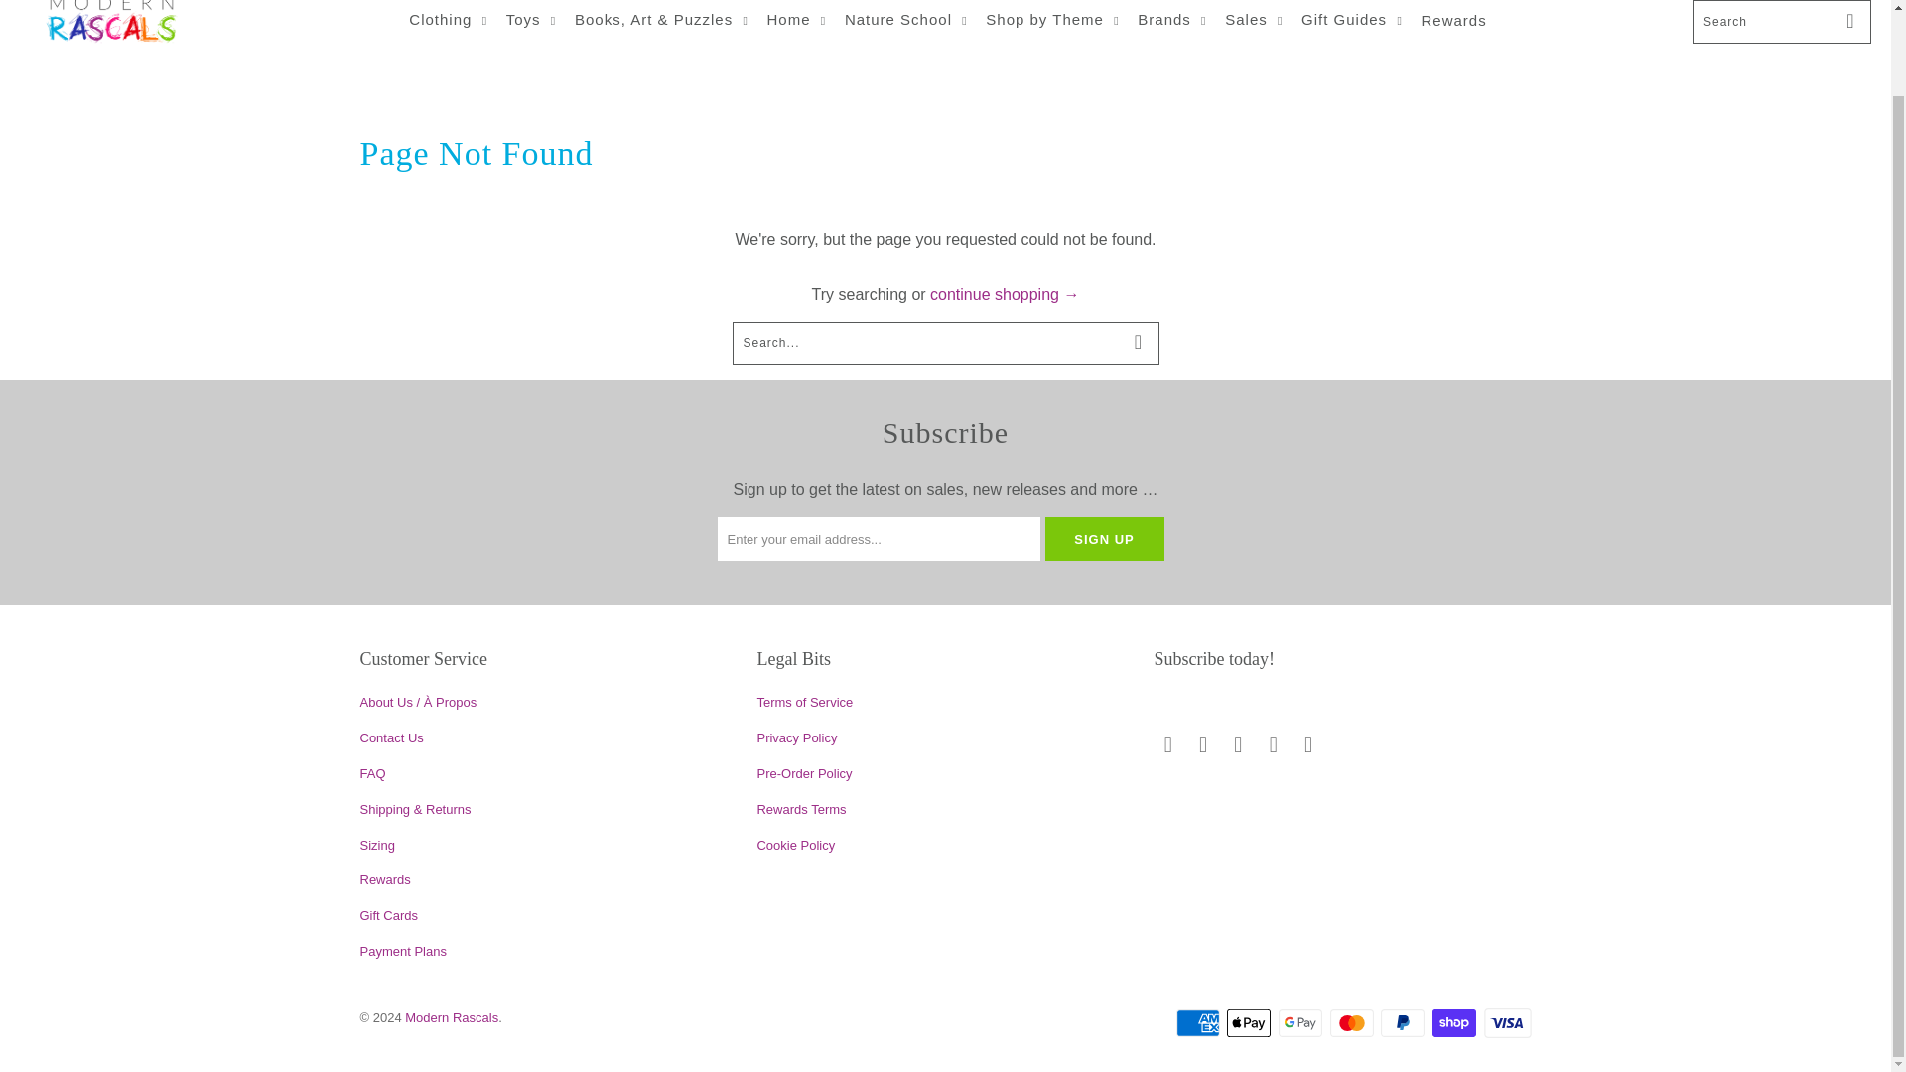 The image size is (1906, 1072). Describe the element at coordinates (111, 42) in the screenshot. I see `Modern Rascals` at that location.